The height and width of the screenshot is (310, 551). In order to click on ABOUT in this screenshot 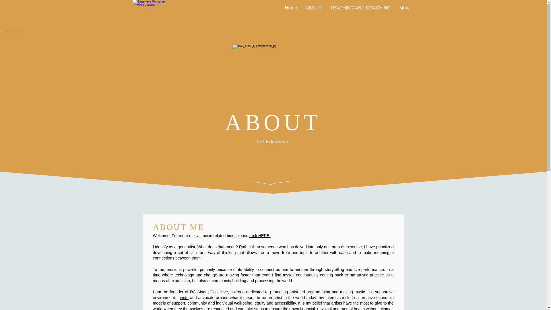, I will do `click(313, 8)`.